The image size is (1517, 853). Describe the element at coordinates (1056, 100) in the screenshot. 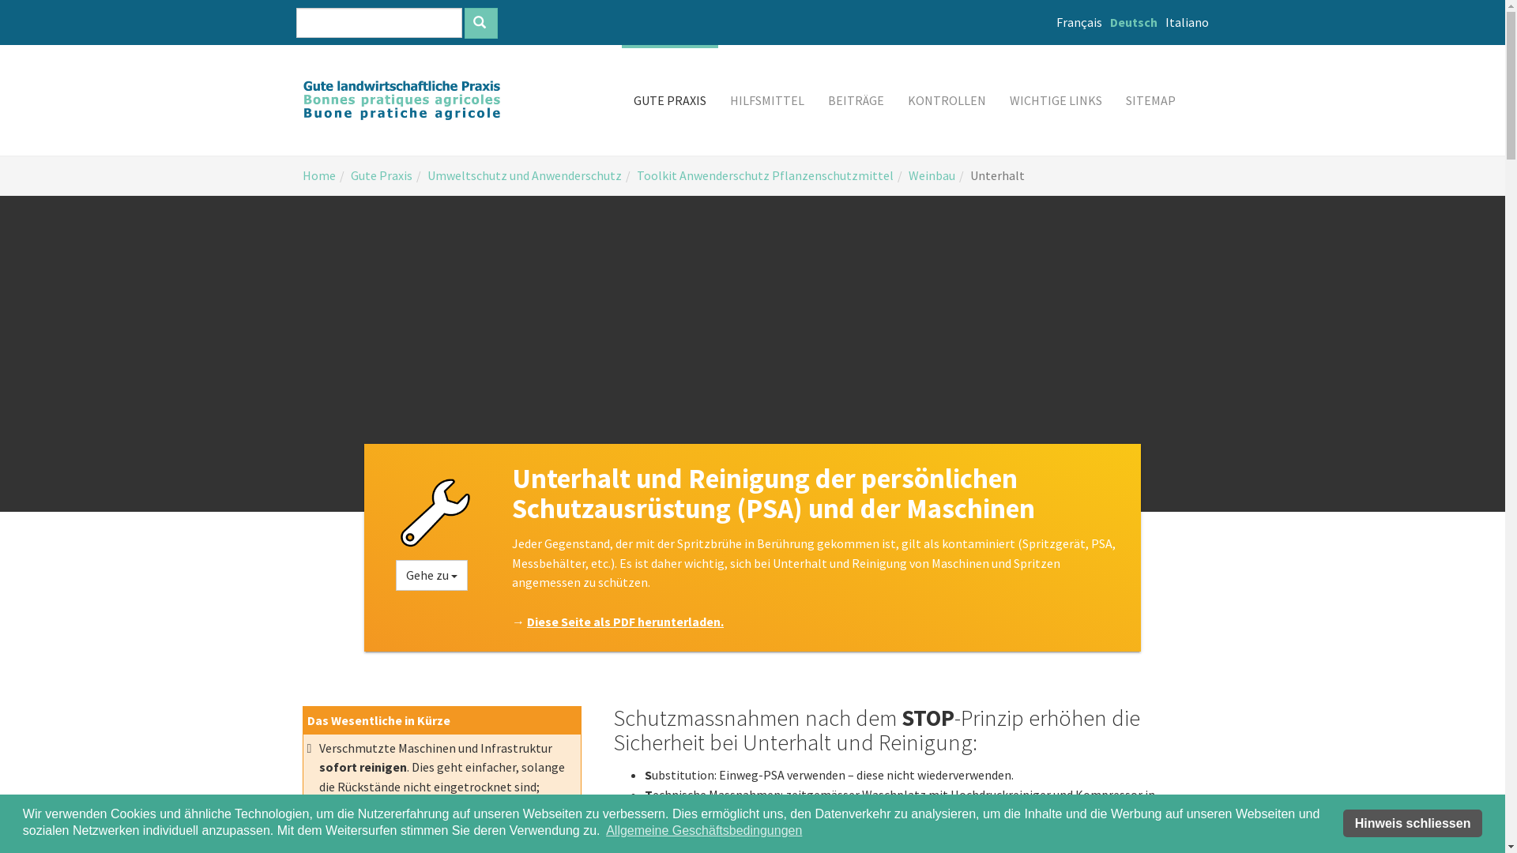

I see `WICHTIGE LINKS` at that location.